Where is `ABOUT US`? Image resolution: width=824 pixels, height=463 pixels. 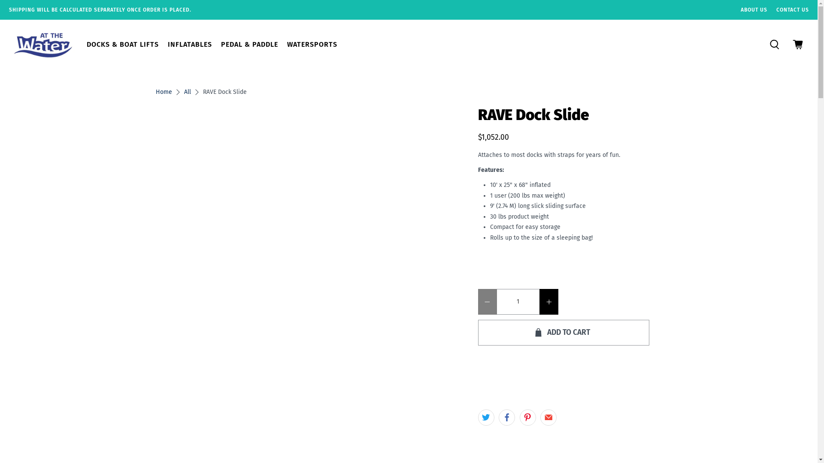 ABOUT US is located at coordinates (754, 10).